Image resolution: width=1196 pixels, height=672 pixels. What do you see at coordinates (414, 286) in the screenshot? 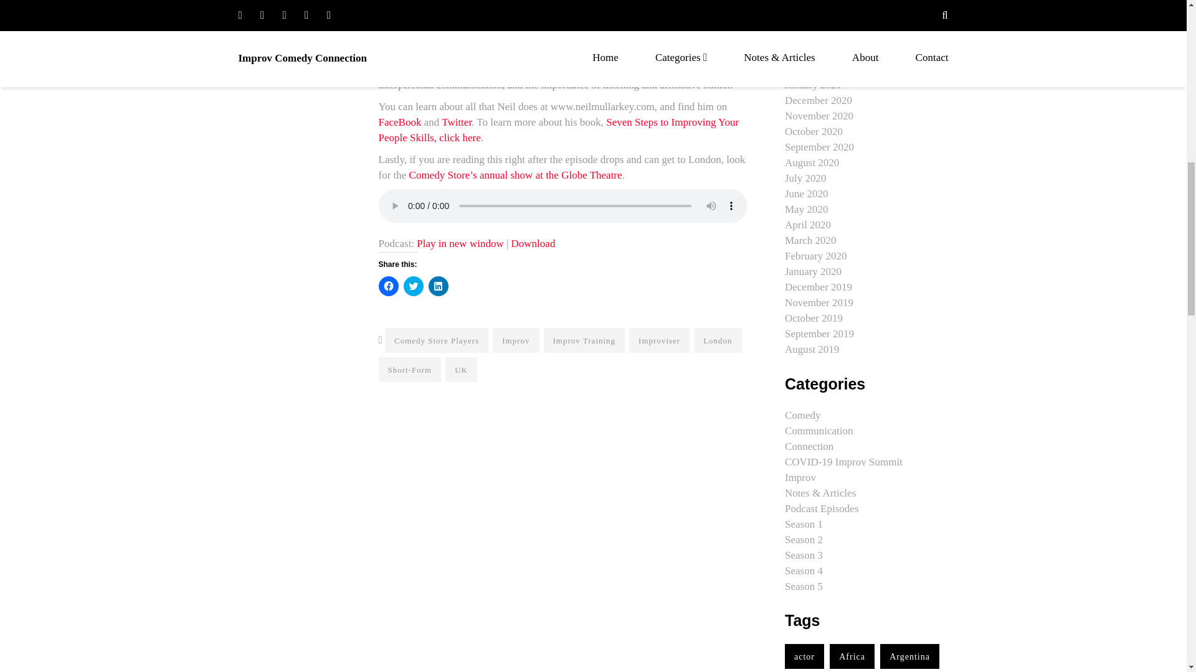
I see `Click to share on Twitter` at bounding box center [414, 286].